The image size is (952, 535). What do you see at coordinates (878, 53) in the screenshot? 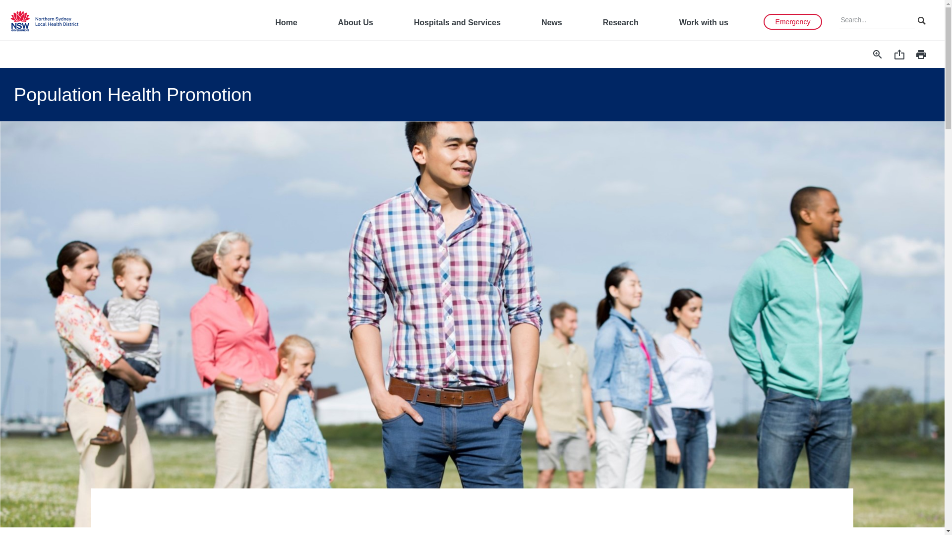
I see `Re-size text` at bounding box center [878, 53].